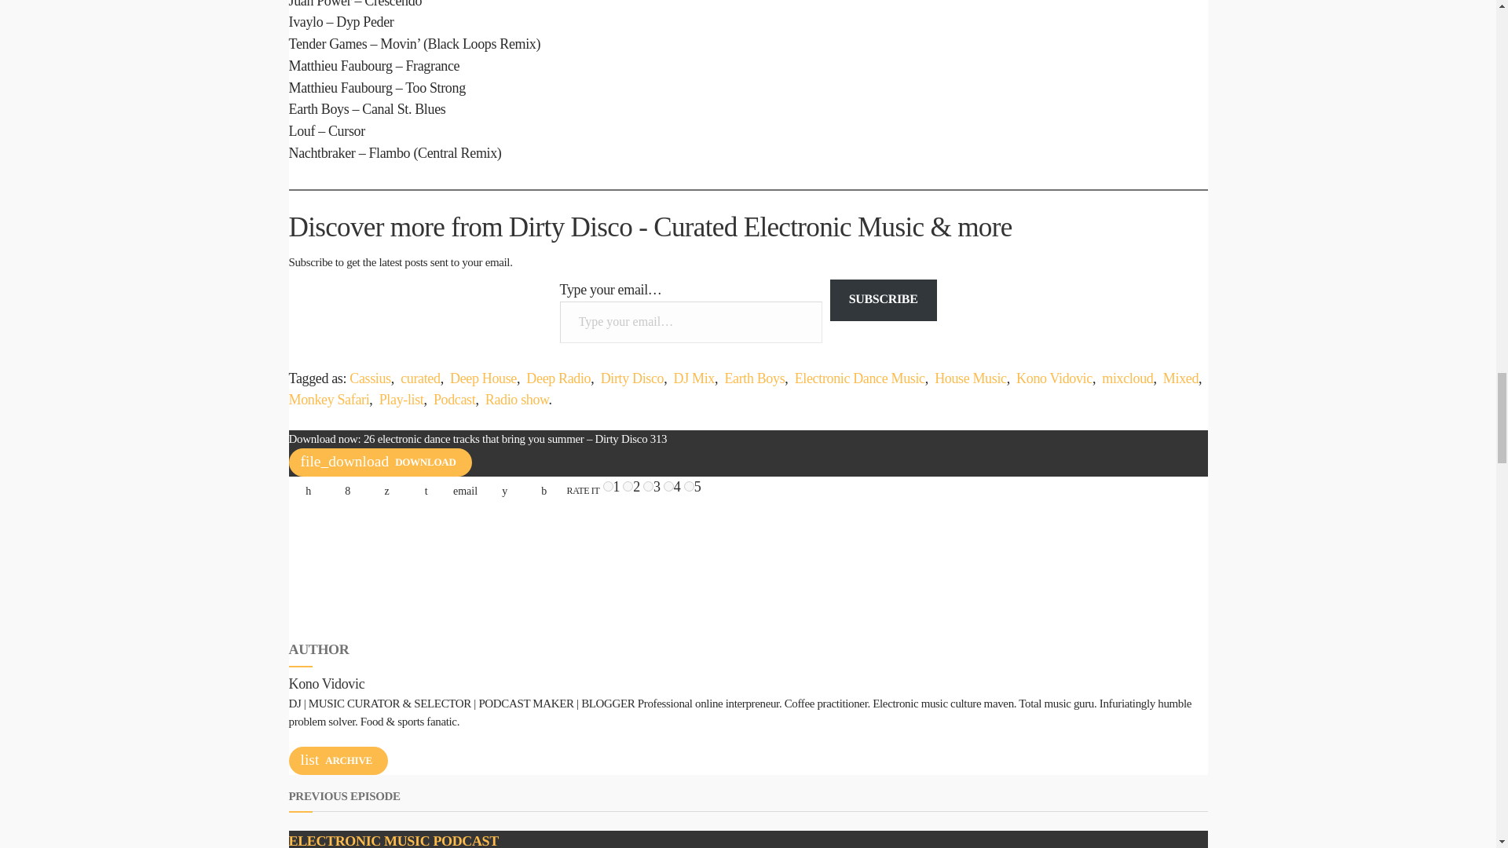 This screenshot has height=848, width=1508. I want to click on 4, so click(668, 487).